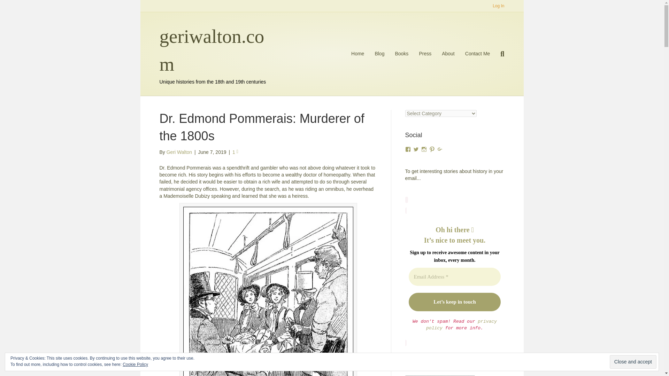 The image size is (669, 376). Describe the element at coordinates (379, 54) in the screenshot. I see `Blog` at that location.